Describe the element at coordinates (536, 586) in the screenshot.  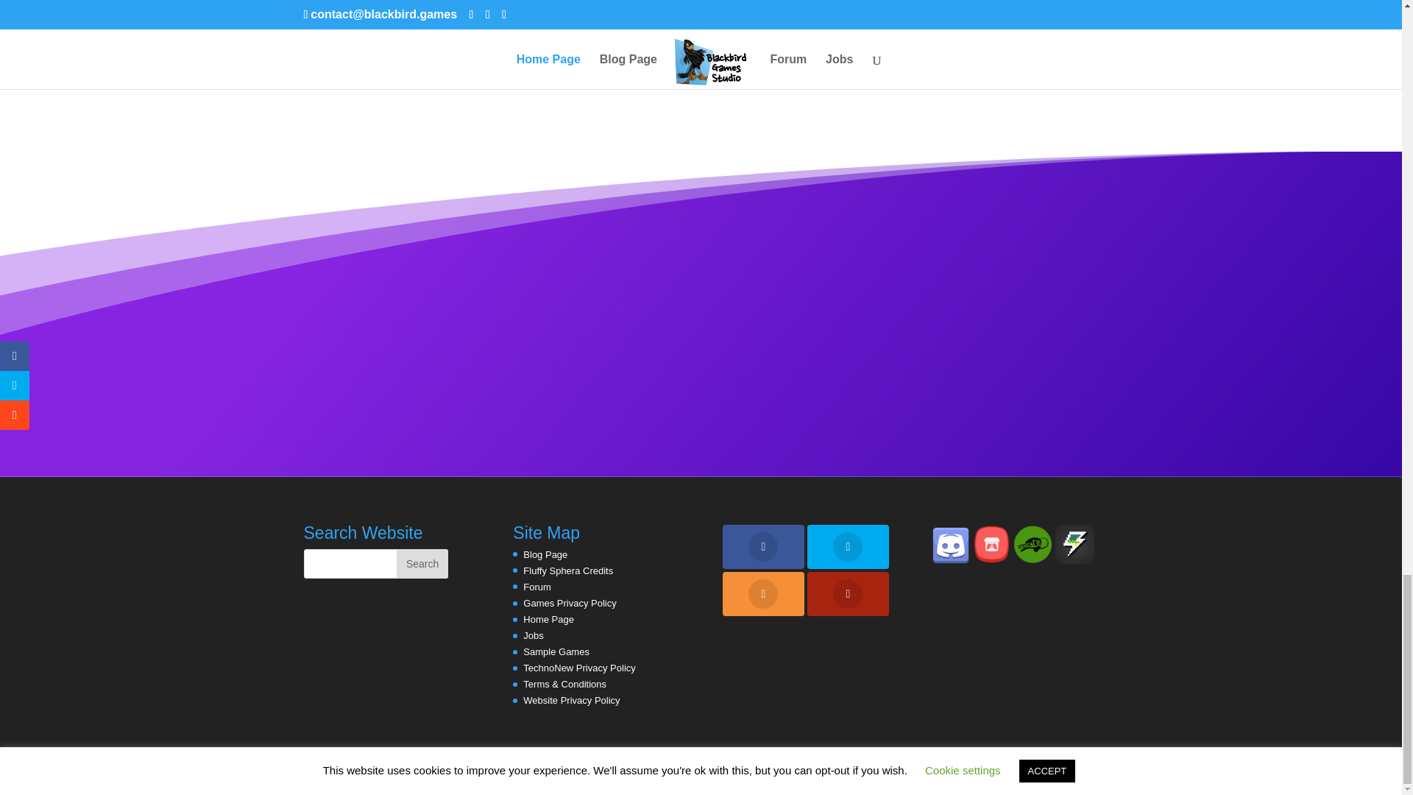
I see `Forum` at that location.